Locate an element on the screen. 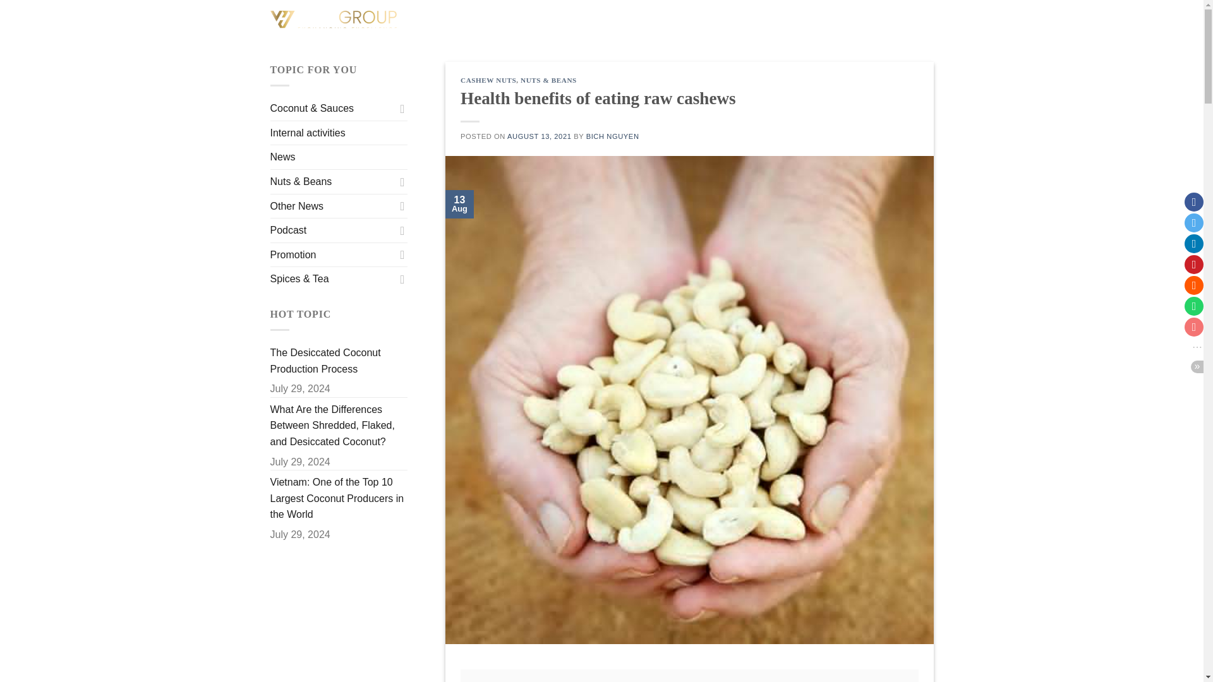  CONTACT is located at coordinates (905, 21).